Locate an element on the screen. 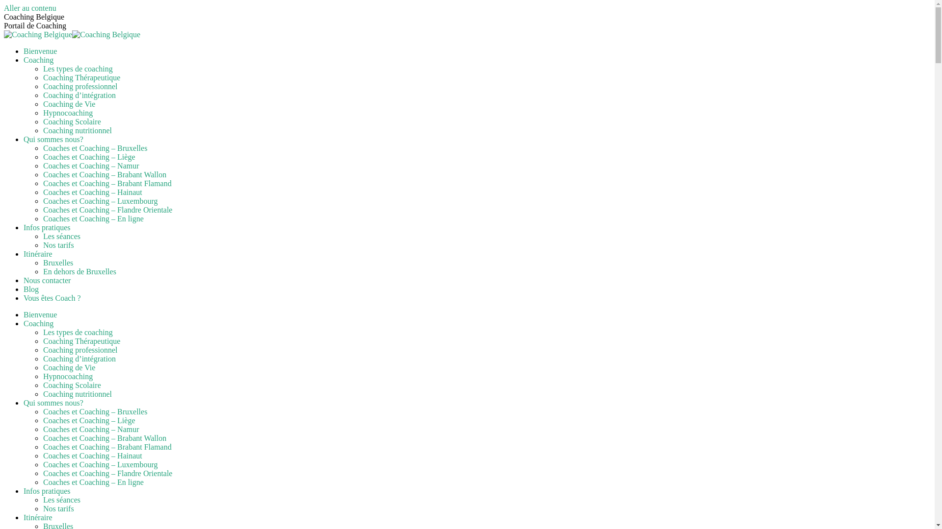 This screenshot has width=942, height=529. Nos tarifs is located at coordinates (59, 508).